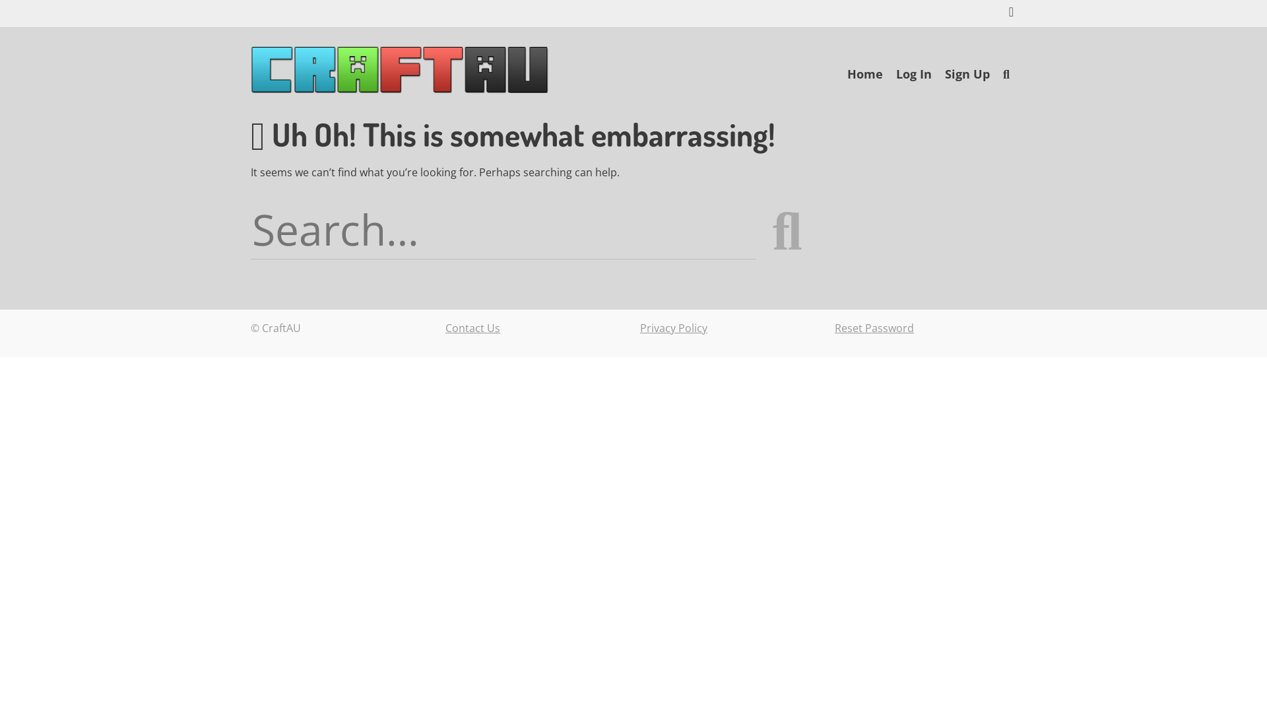 The width and height of the screenshot is (1267, 713). Describe the element at coordinates (865, 74) in the screenshot. I see `Home` at that location.